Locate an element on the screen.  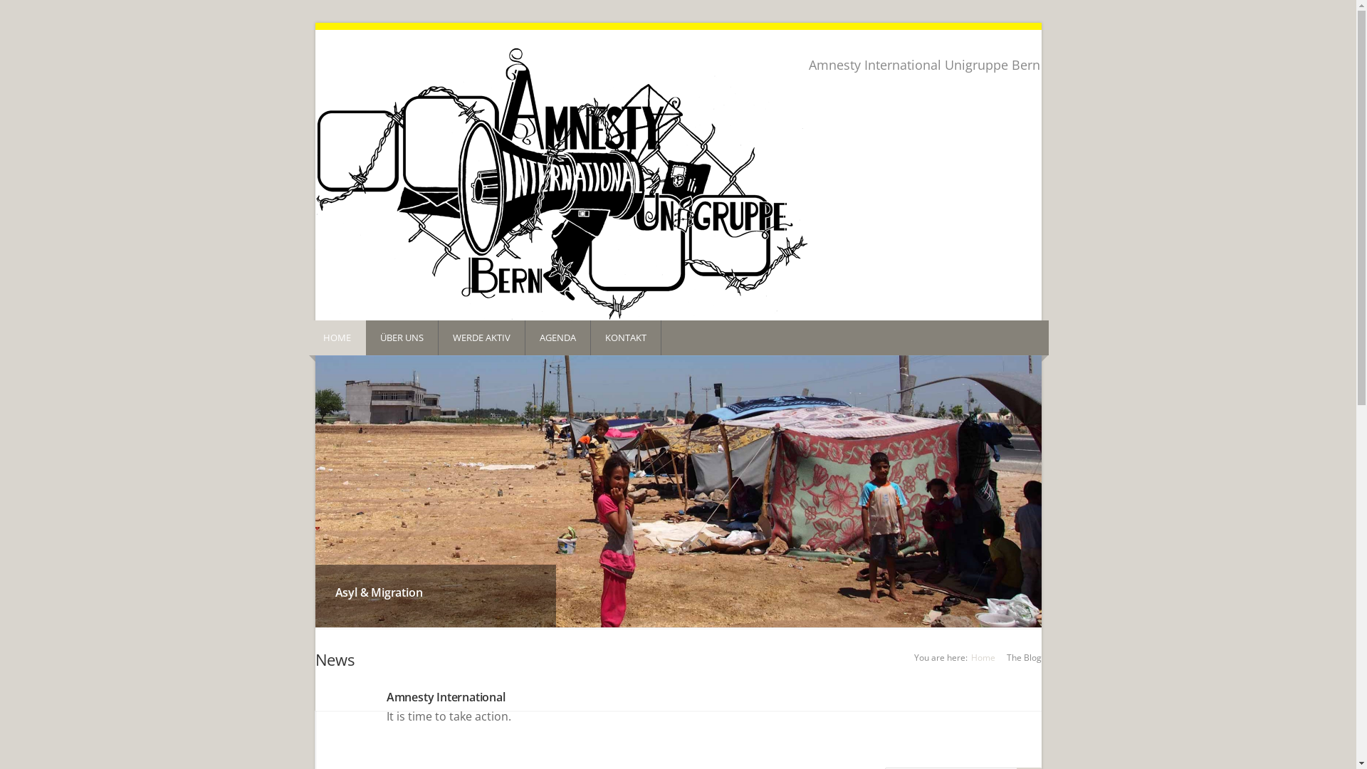
You are here: is located at coordinates (941, 658).